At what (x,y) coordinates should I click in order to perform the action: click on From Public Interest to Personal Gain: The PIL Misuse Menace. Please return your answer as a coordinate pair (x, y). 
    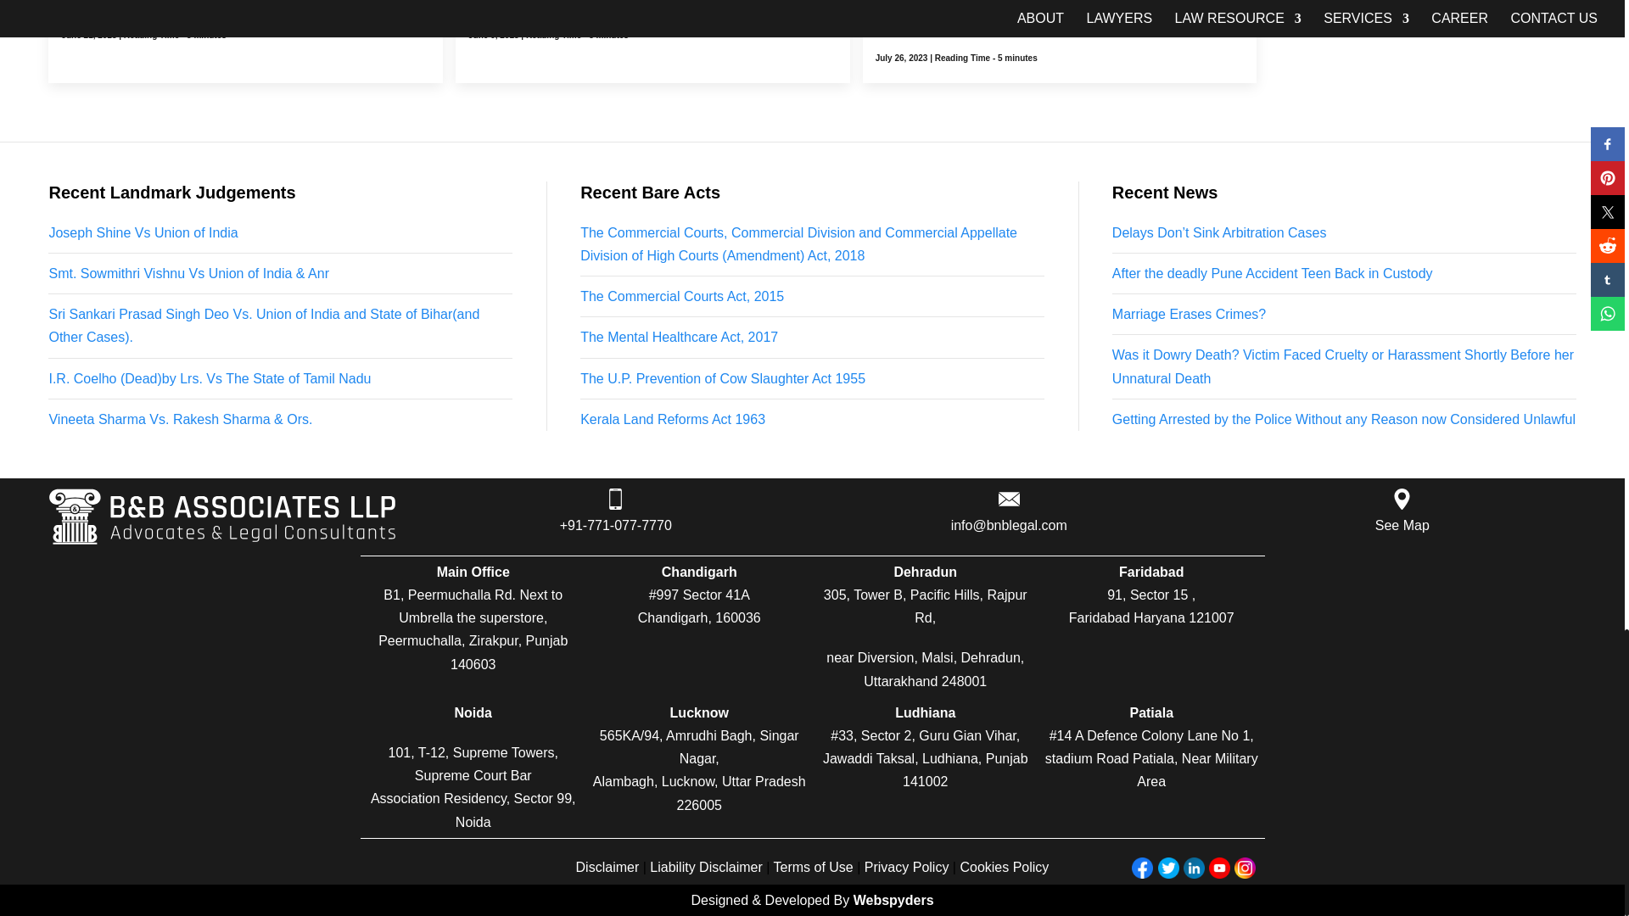
    Looking at the image, I should click on (1050, 14).